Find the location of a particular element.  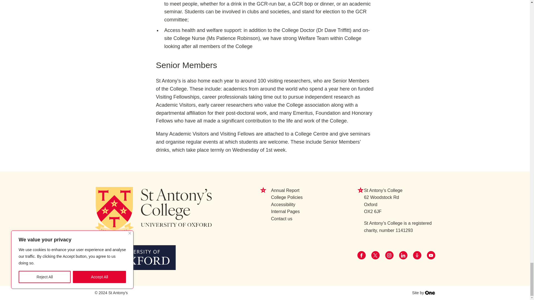

YouTube logo is located at coordinates (431, 255).